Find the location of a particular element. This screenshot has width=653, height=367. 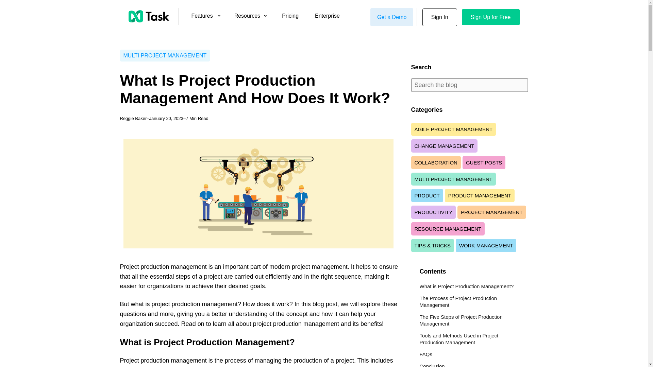

Sign In is located at coordinates (440, 17).